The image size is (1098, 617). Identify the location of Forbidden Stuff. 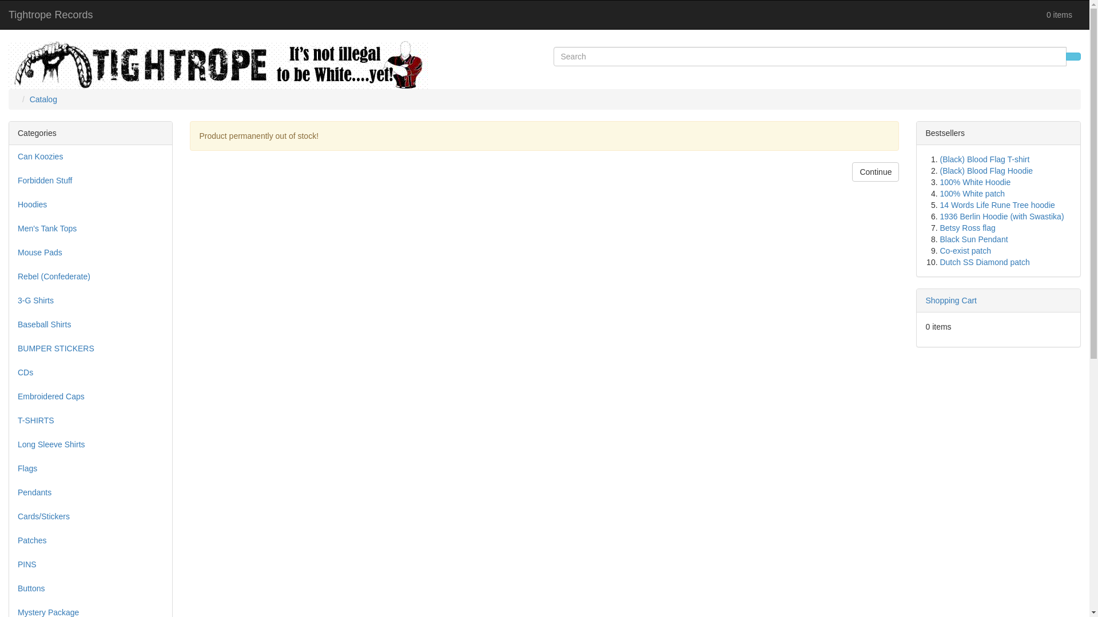
(90, 181).